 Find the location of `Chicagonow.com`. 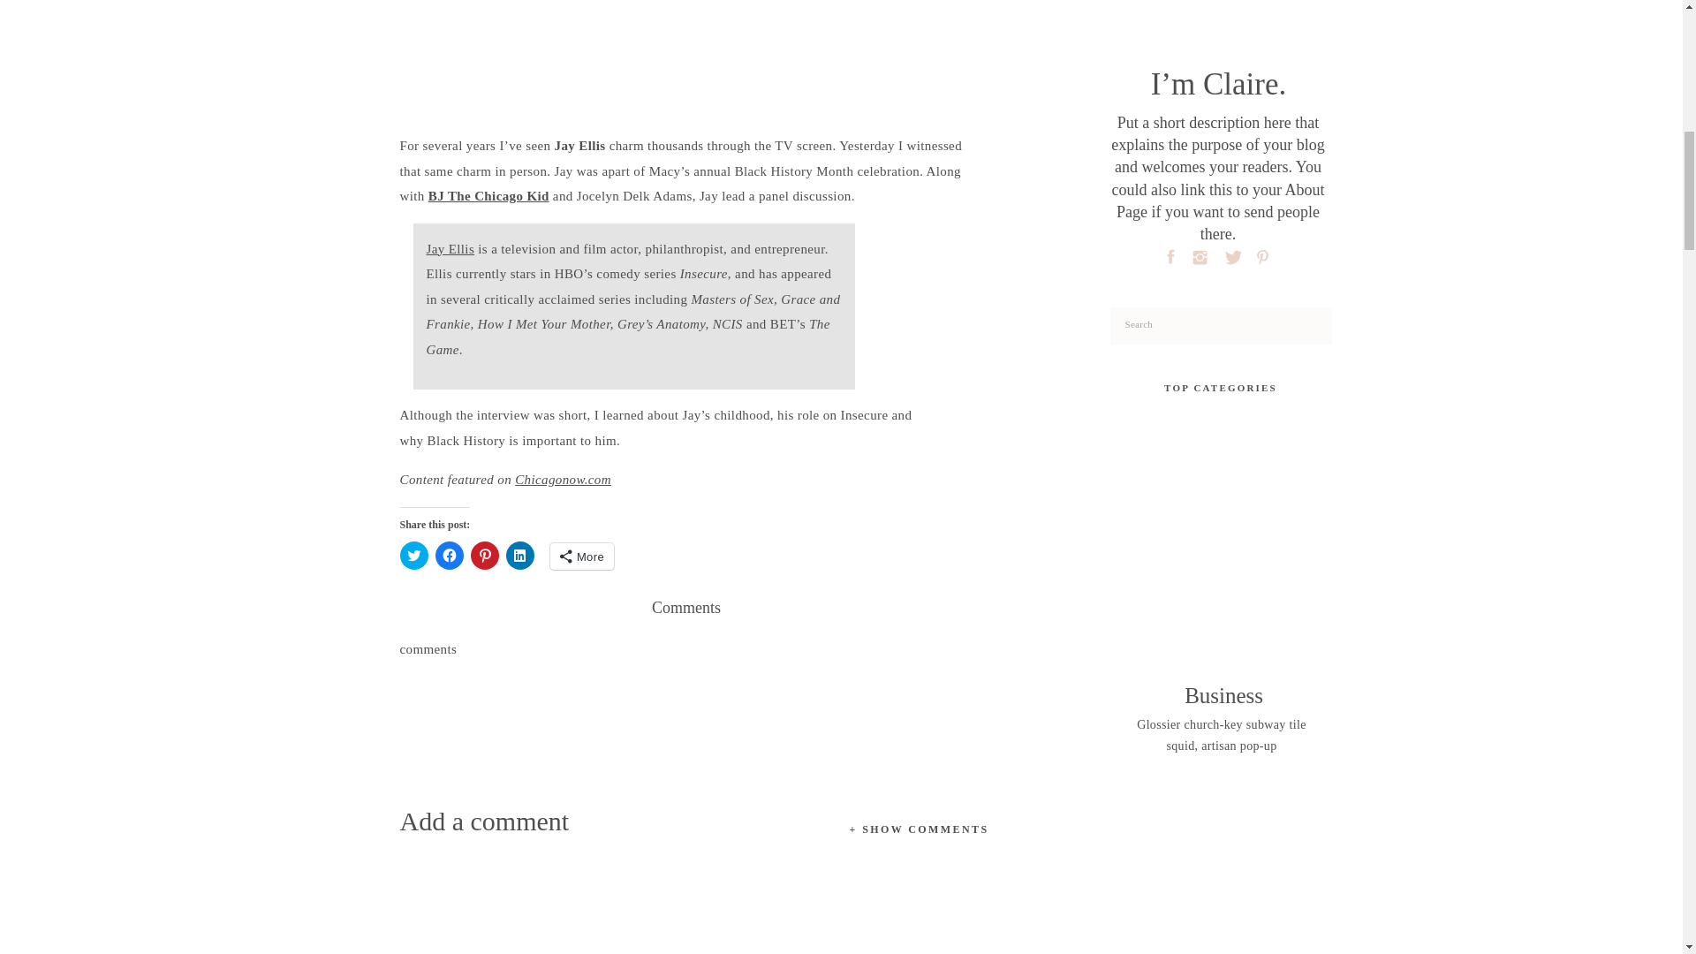

Chicagonow.com is located at coordinates (563, 479).